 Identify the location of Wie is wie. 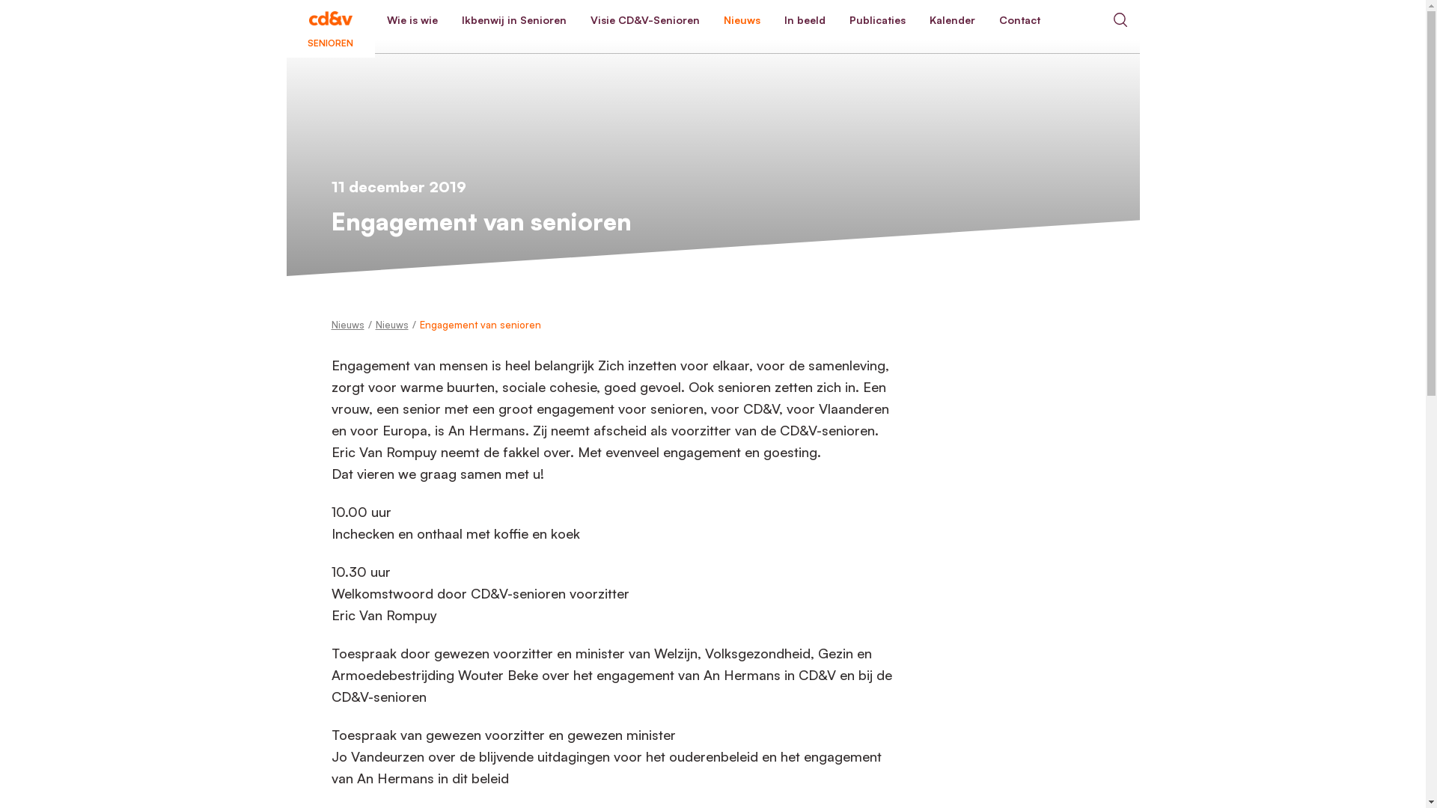
(412, 20).